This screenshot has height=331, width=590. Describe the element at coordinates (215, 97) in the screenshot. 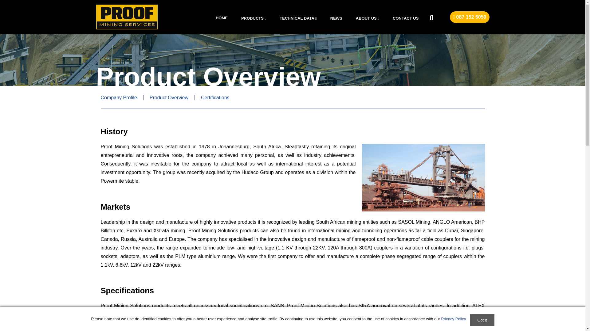

I see `Certifications` at that location.